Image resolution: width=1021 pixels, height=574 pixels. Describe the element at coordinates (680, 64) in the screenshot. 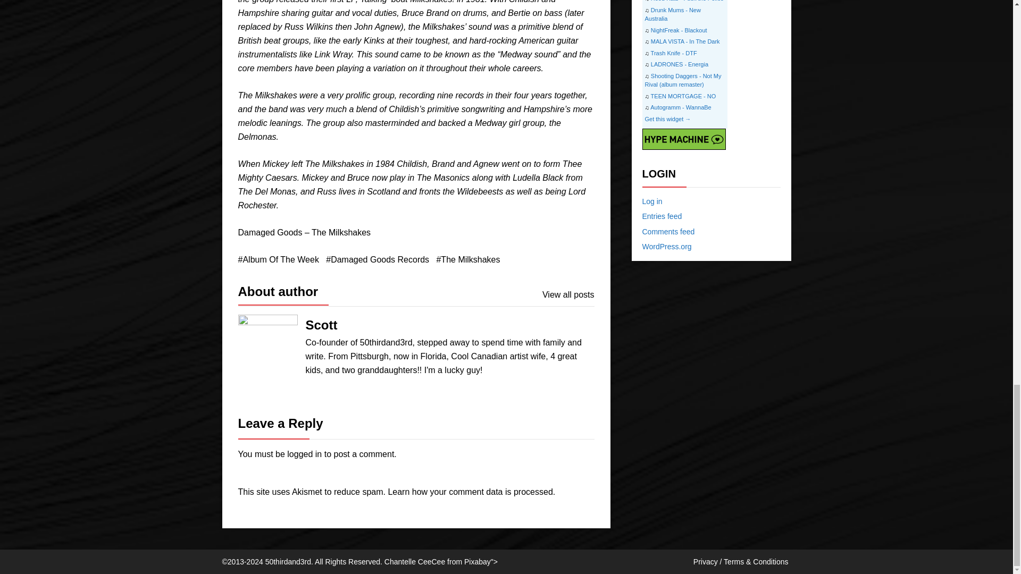

I see `LADRONES - Energia` at that location.